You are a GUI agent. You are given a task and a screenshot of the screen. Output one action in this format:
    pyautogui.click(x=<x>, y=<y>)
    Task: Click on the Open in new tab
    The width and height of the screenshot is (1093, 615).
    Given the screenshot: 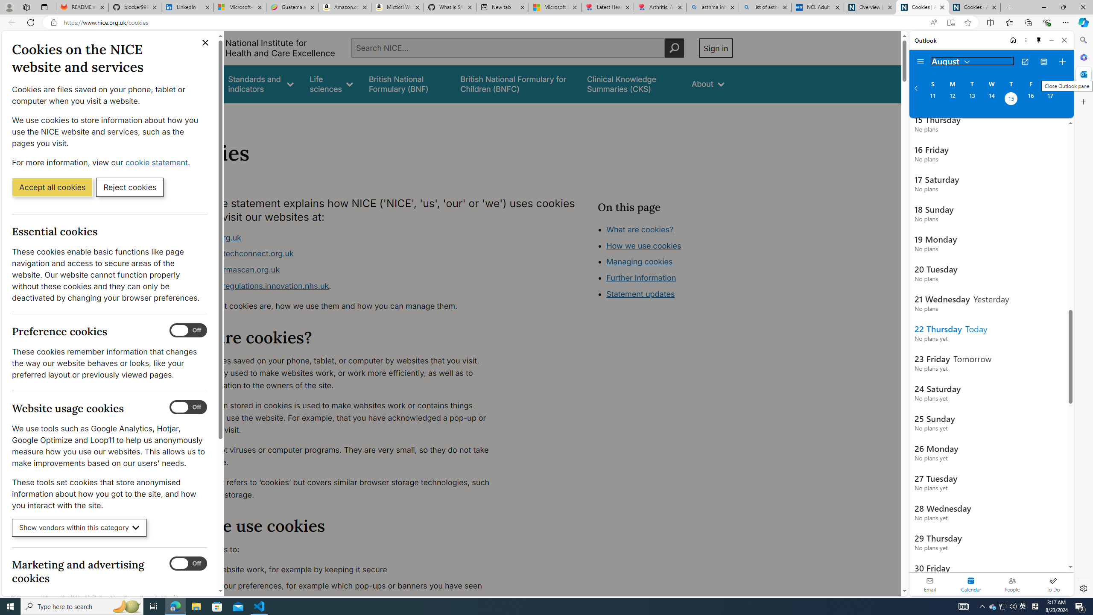 What is the action you would take?
    pyautogui.click(x=1025, y=62)
    